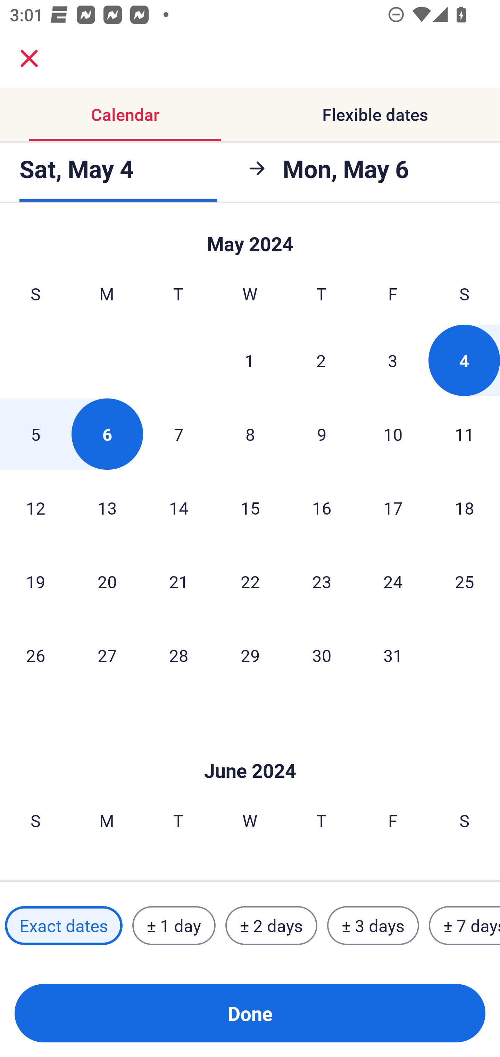  Describe the element at coordinates (322, 508) in the screenshot. I see `16 Thursday, May 16, 2024` at that location.